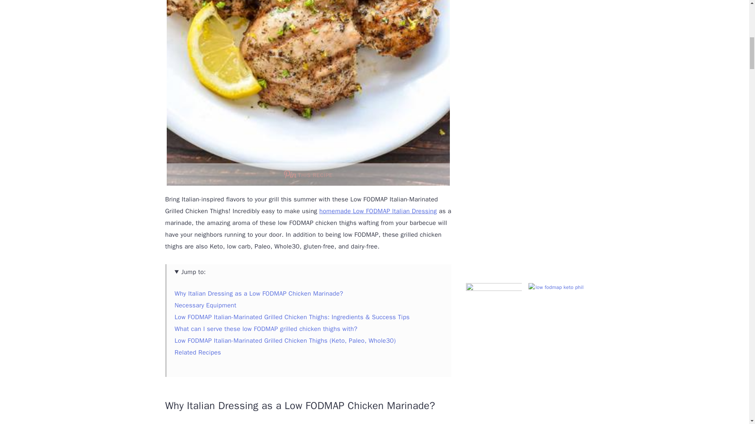 This screenshot has height=424, width=755. I want to click on THIS RECIPE, so click(308, 174).